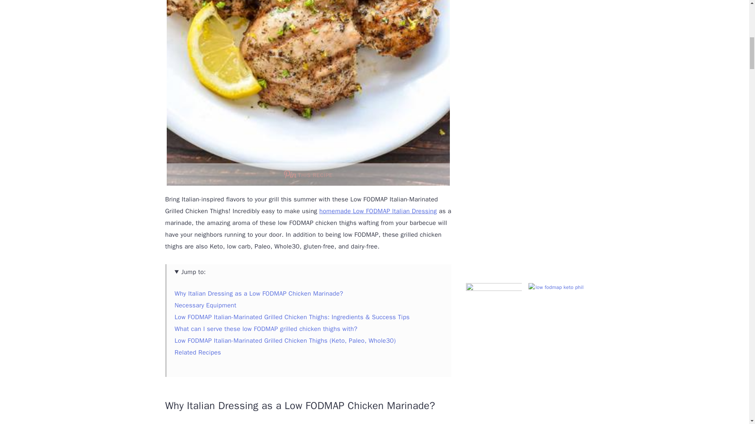 This screenshot has height=424, width=755. I want to click on THIS RECIPE, so click(308, 174).